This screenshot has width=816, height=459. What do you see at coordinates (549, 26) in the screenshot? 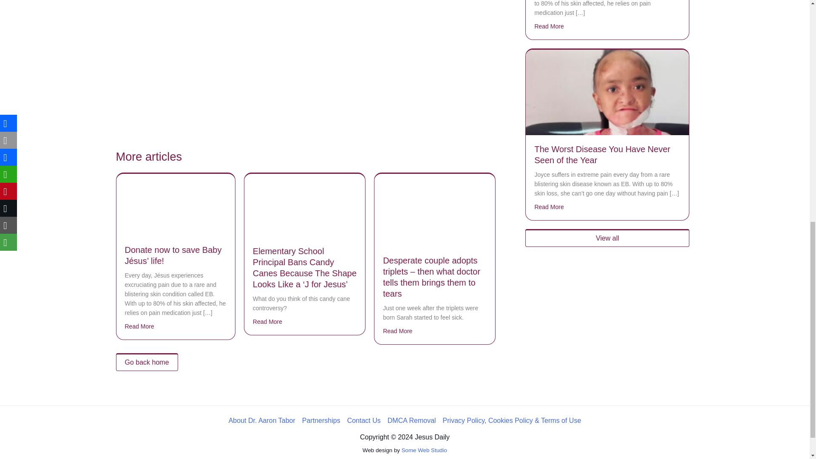
I see `Read More` at bounding box center [549, 26].